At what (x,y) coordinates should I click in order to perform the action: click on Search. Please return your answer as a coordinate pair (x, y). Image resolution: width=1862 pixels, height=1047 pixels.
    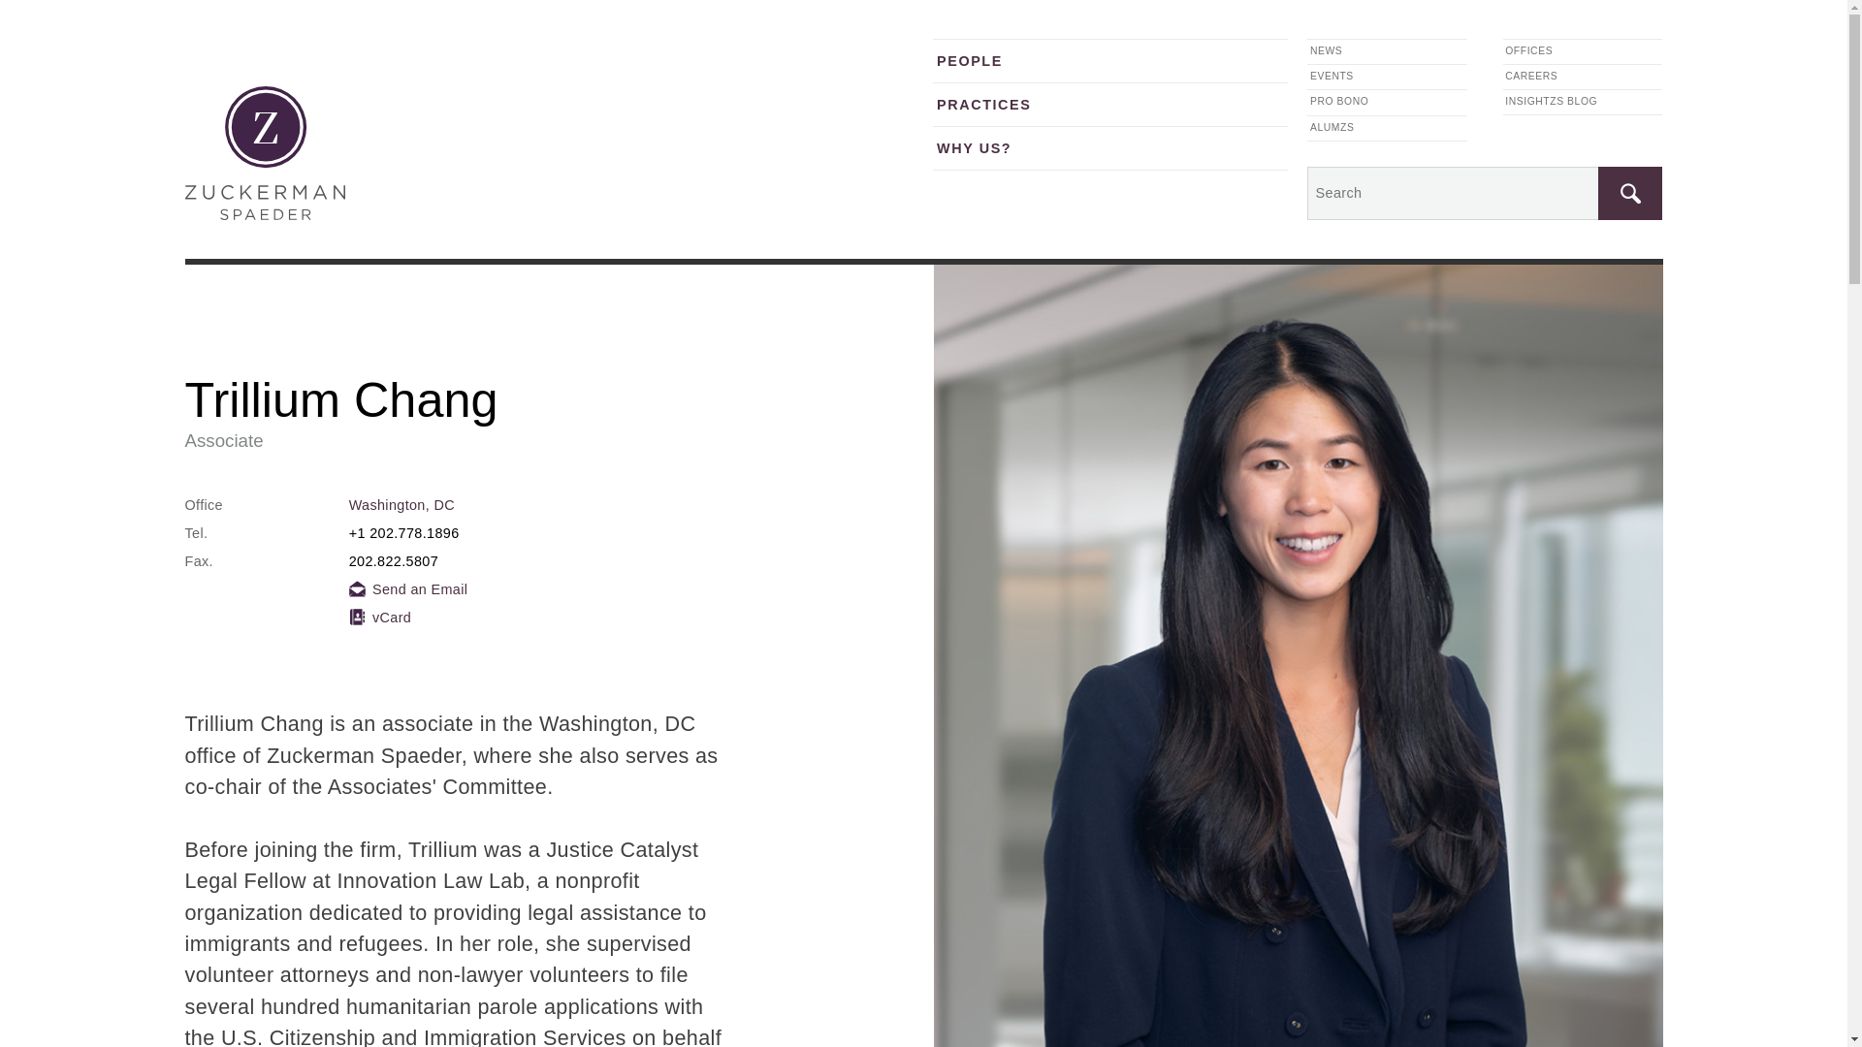
    Looking at the image, I should click on (1629, 192).